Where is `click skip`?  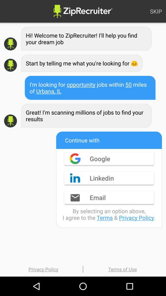
click skip is located at coordinates (156, 11).